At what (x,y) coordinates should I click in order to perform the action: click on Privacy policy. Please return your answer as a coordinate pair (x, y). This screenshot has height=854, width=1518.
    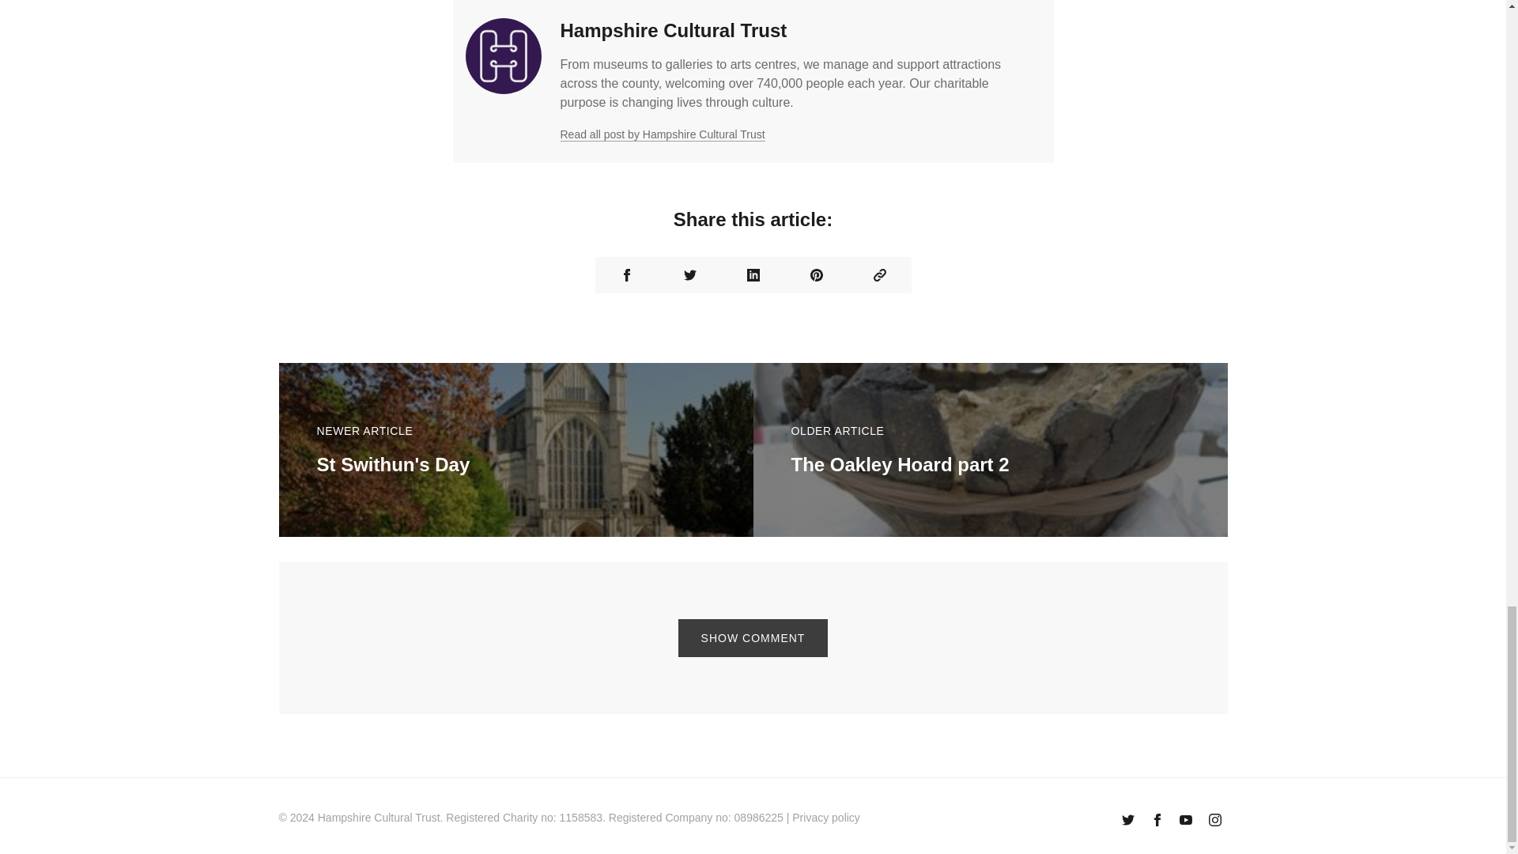
    Looking at the image, I should click on (826, 818).